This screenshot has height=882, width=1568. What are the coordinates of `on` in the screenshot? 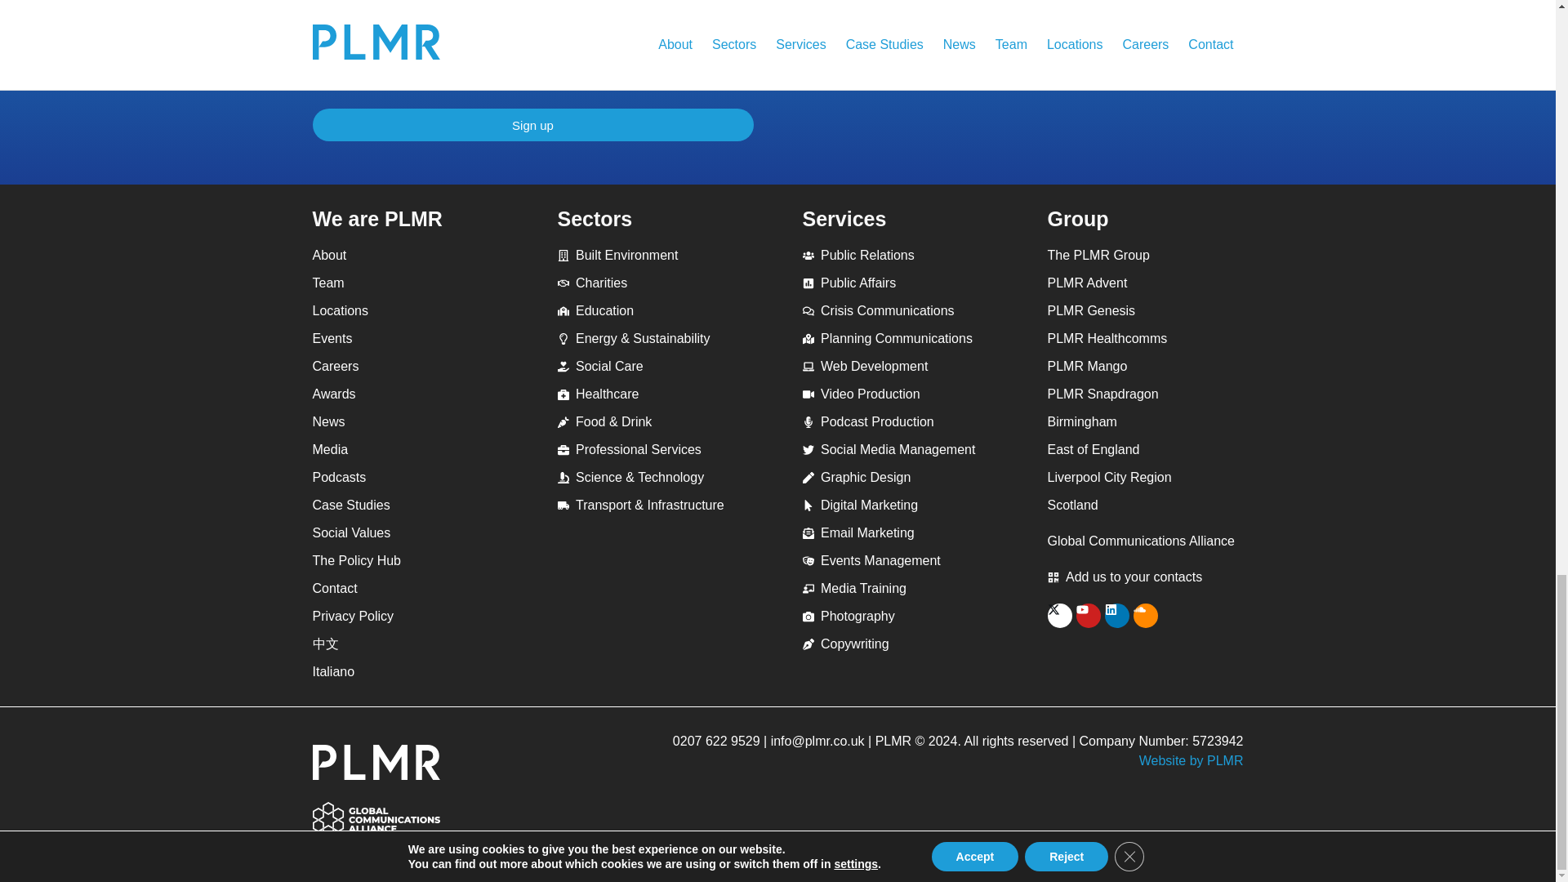 It's located at (317, 60).